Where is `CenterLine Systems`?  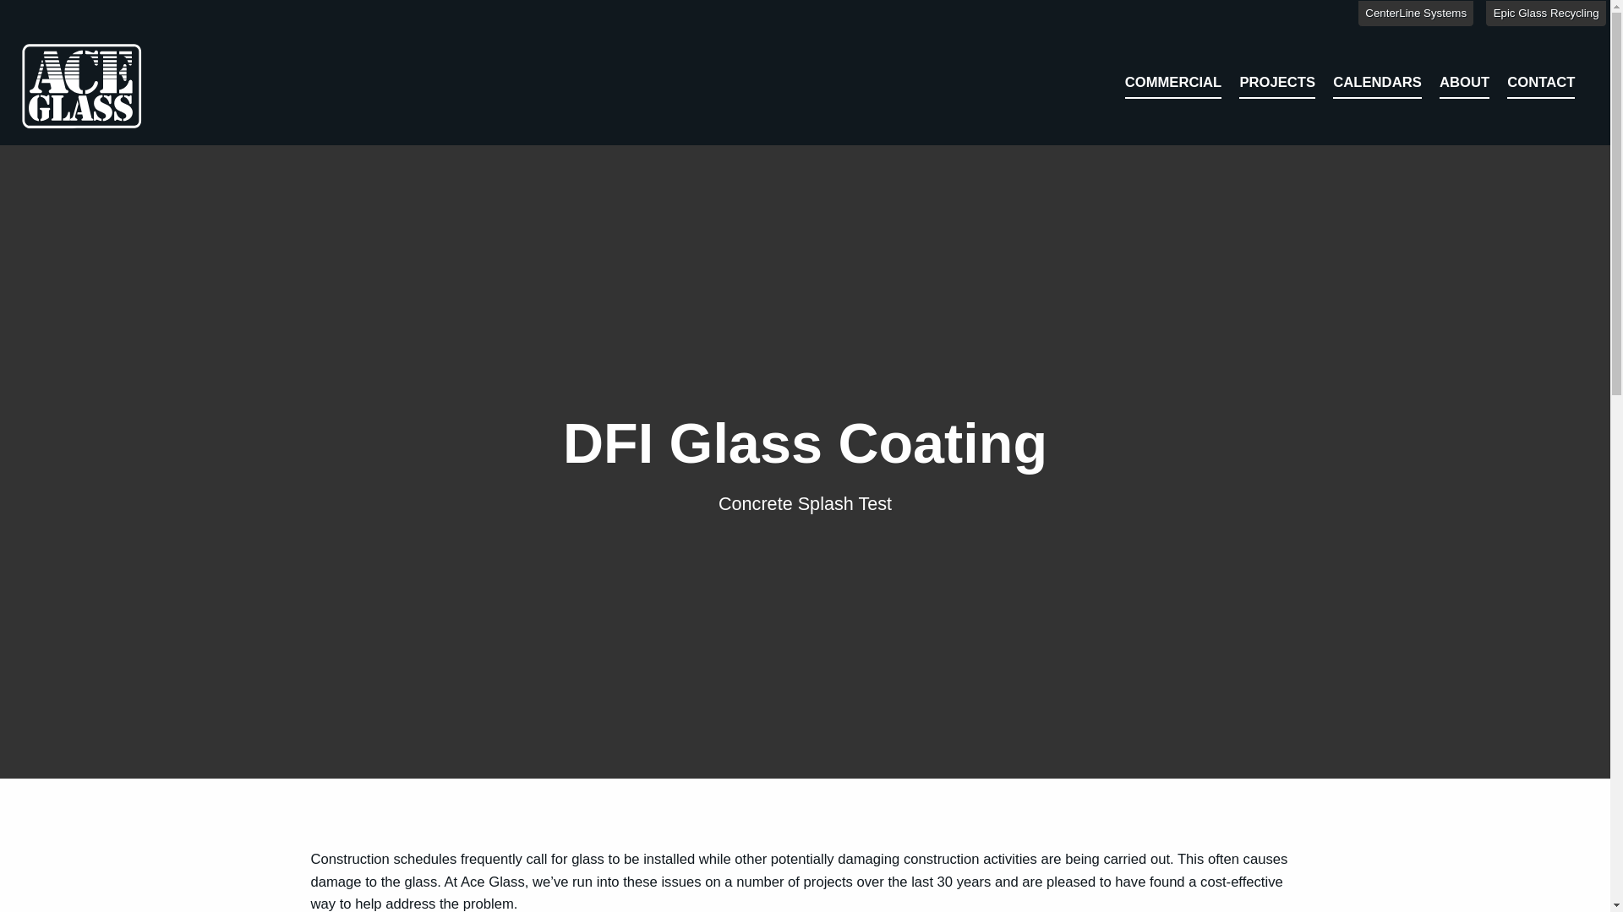
CenterLine Systems is located at coordinates (1416, 14).